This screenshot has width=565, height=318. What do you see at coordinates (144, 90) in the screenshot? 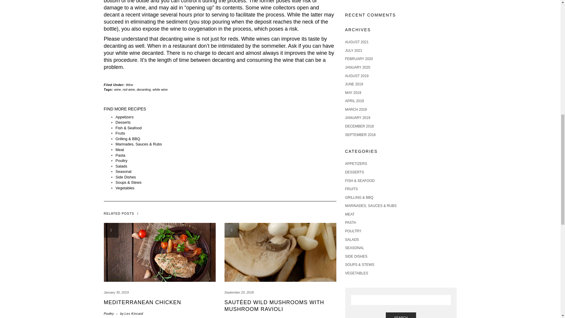
I see `decanting` at bounding box center [144, 90].